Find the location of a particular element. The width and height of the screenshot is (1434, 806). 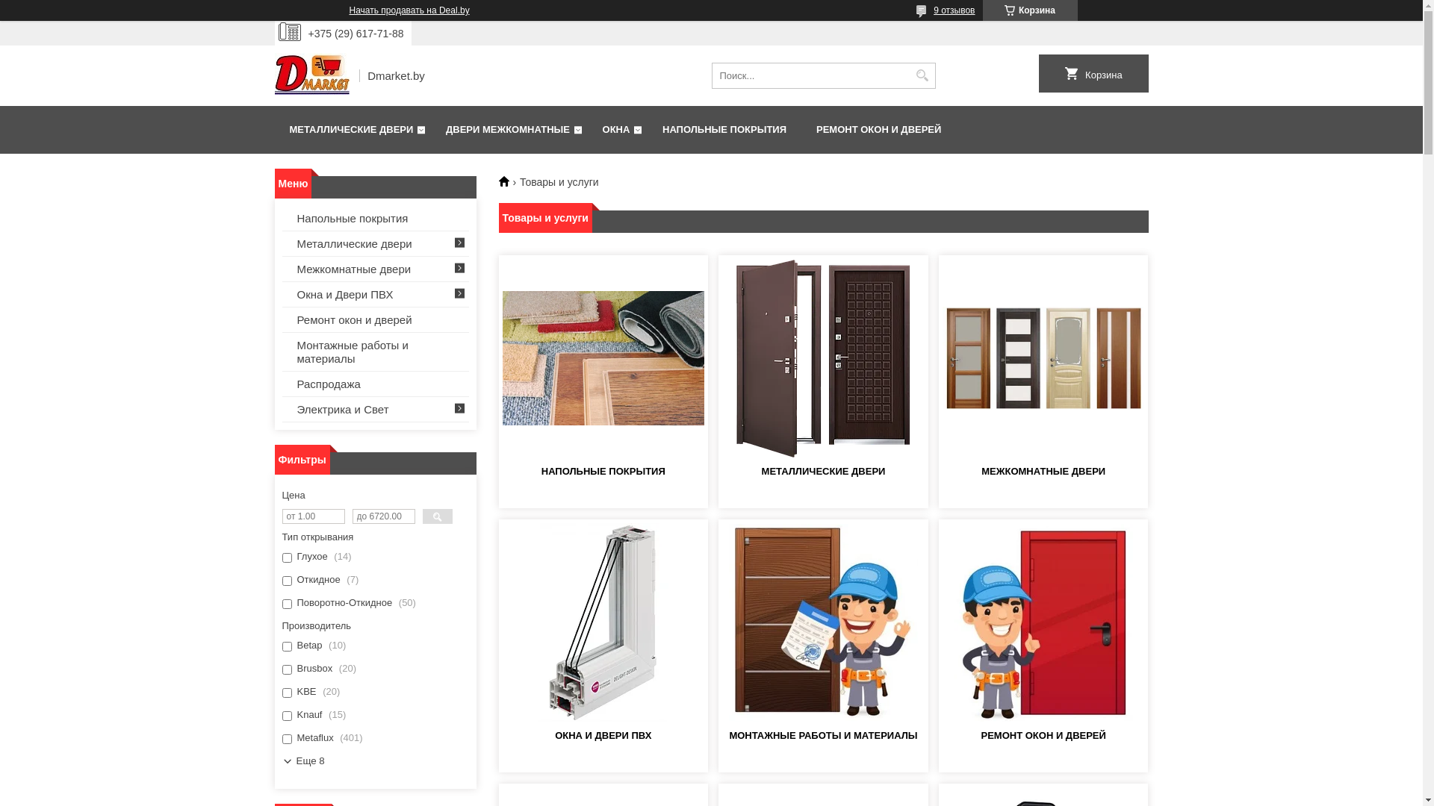

Dmarket.by is located at coordinates (312, 76).